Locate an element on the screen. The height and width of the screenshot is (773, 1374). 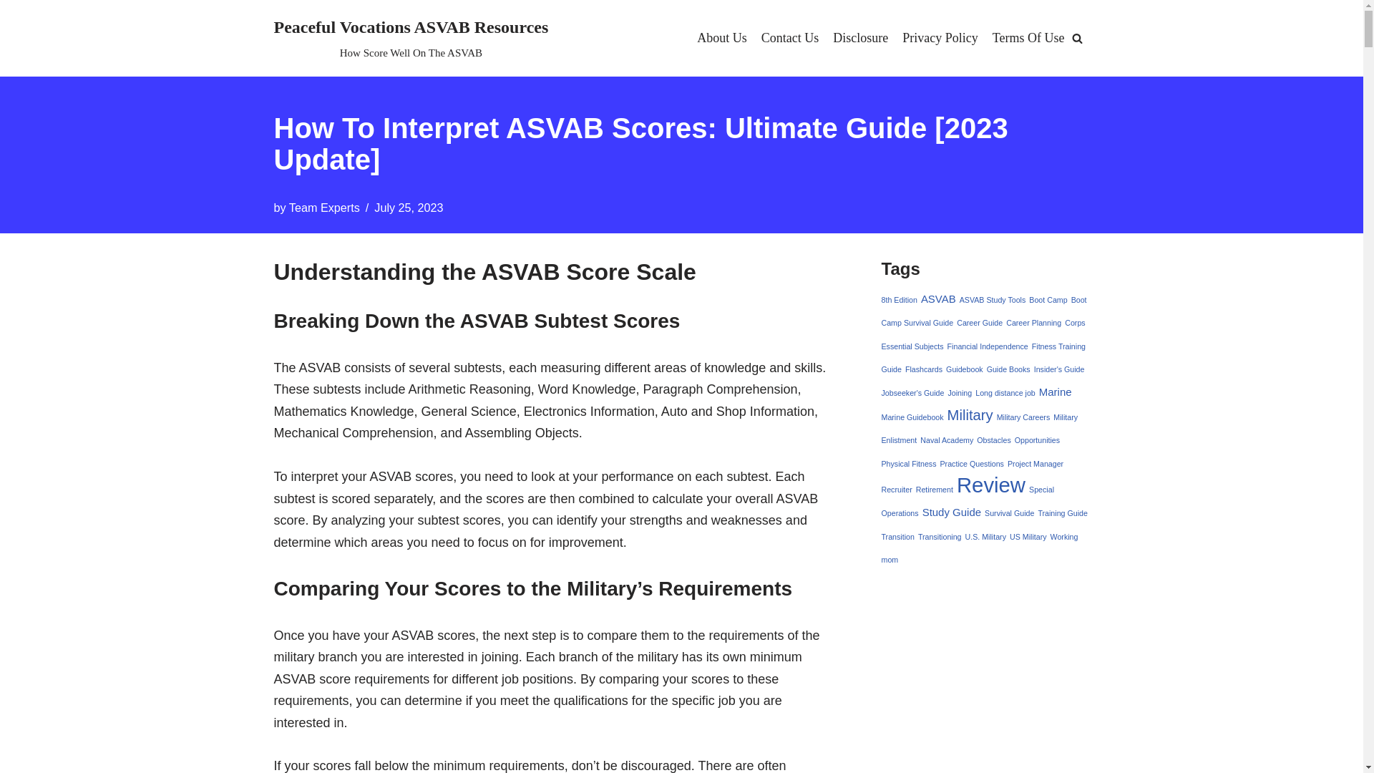
8th Edition is located at coordinates (900, 299).